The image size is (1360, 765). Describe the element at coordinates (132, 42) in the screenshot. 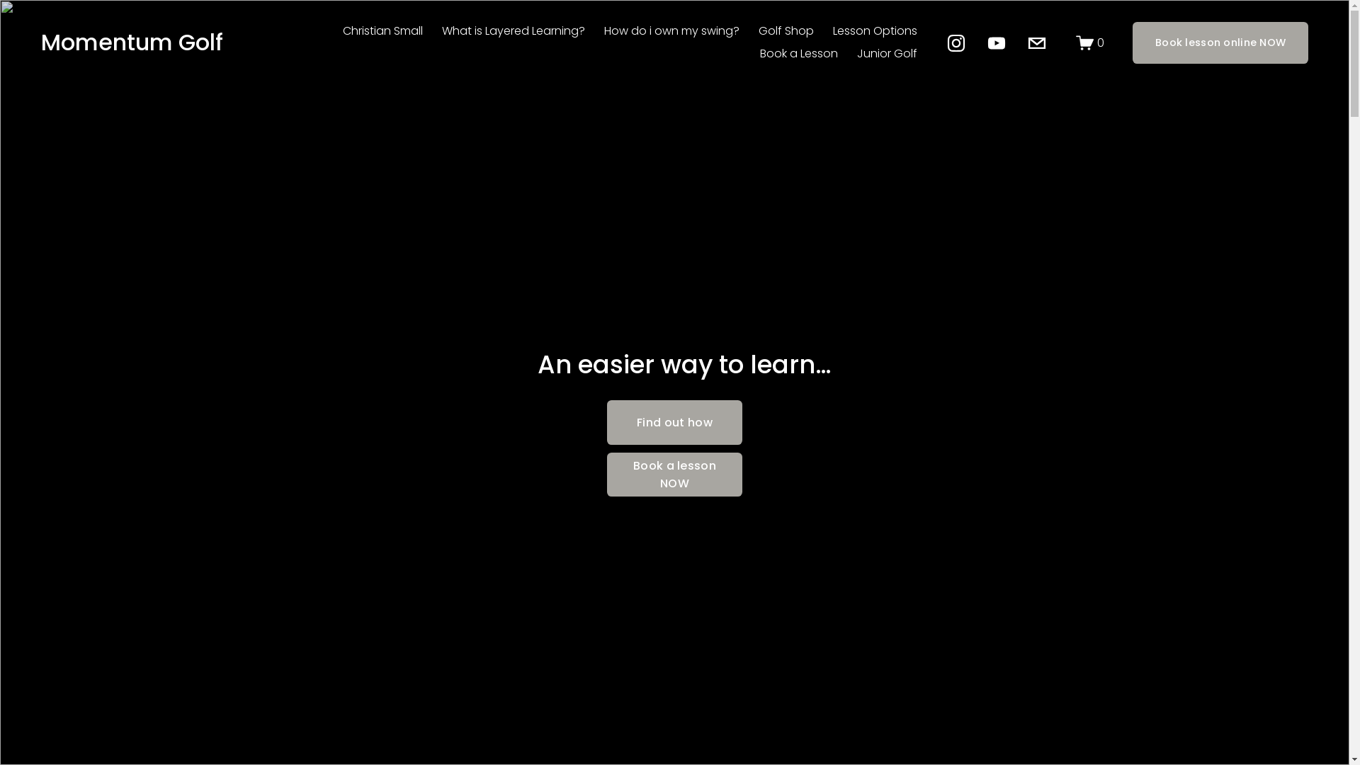

I see `Momentum Golf` at that location.